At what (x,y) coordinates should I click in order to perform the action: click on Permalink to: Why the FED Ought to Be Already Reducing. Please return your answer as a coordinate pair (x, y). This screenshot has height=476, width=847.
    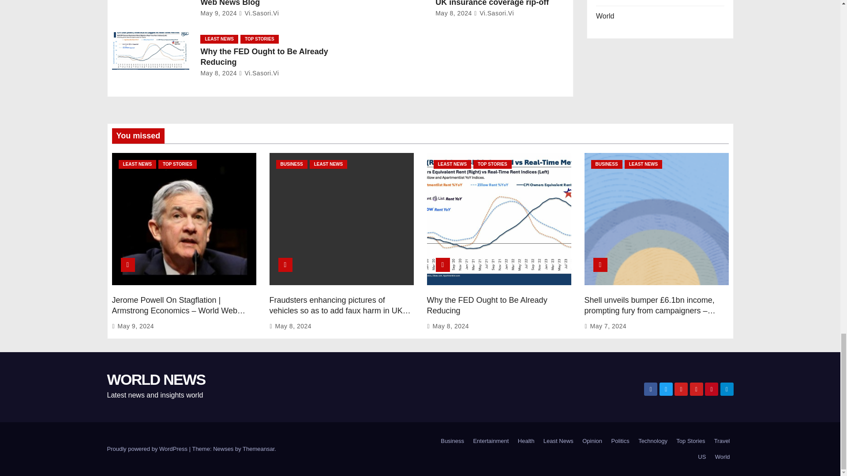
    Looking at the image, I should click on (487, 305).